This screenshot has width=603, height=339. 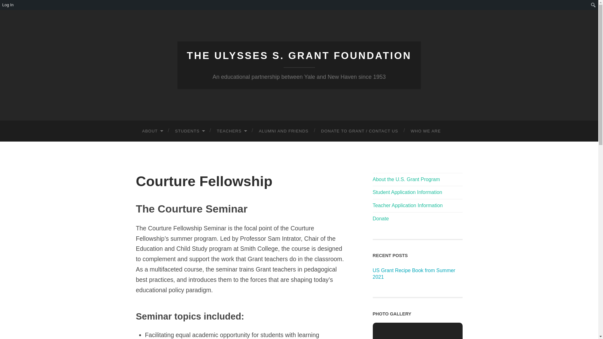 What do you see at coordinates (414, 274) in the screenshot?
I see `US Grant Recipe Book from Summer 2021` at bounding box center [414, 274].